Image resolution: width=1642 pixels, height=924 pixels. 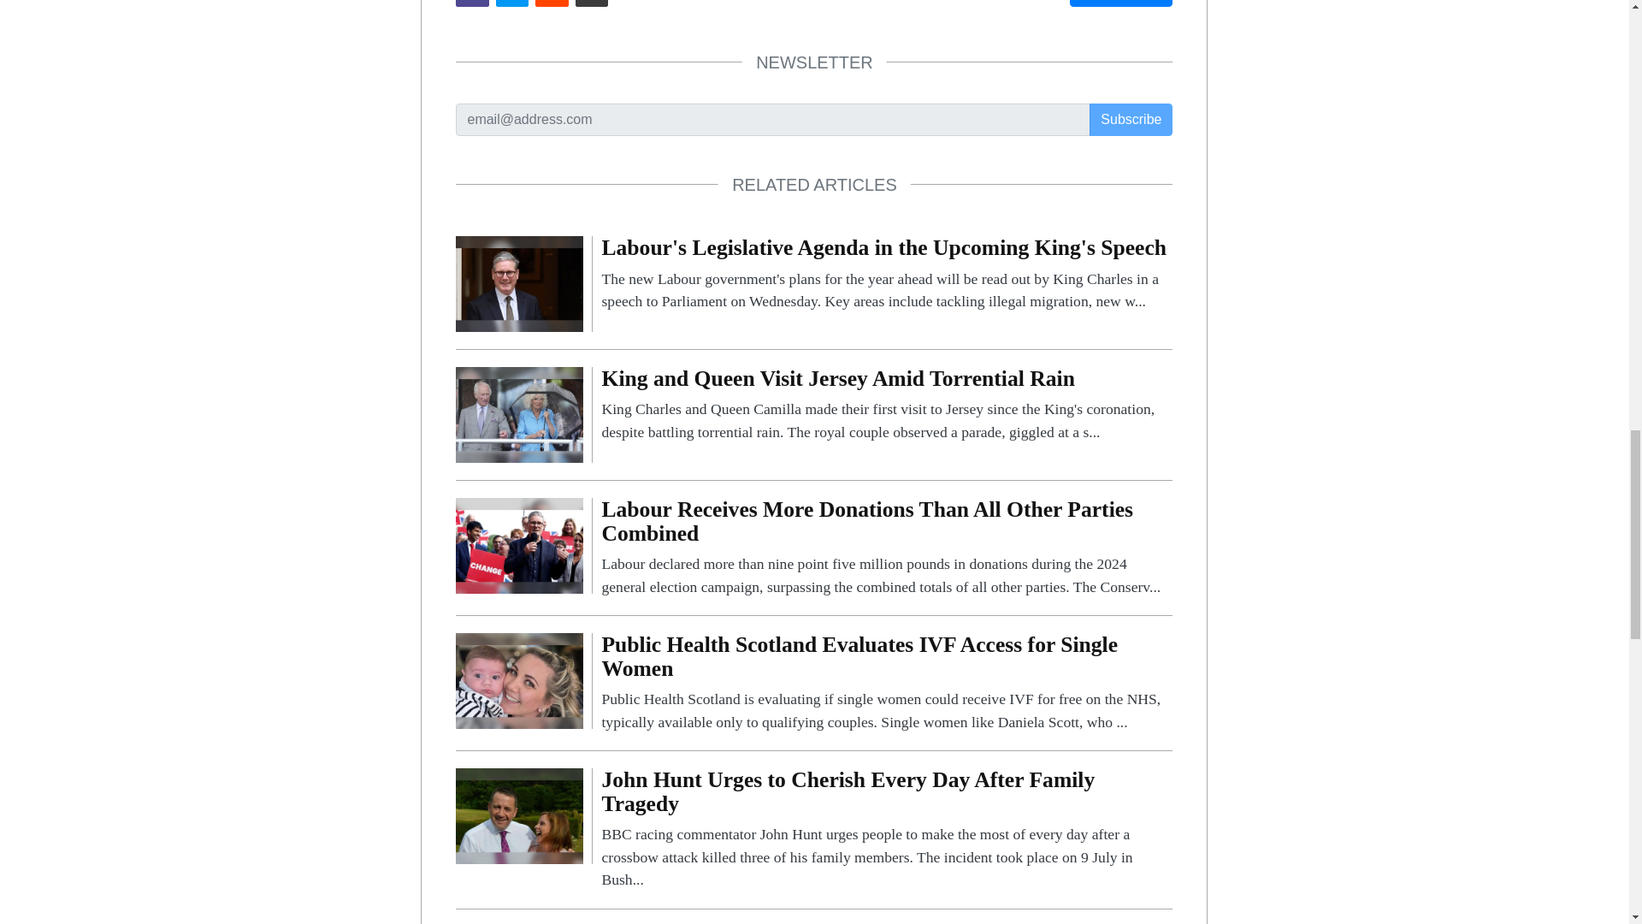 What do you see at coordinates (519, 814) in the screenshot?
I see `John Hunt Urges to Cherish Every Day After Family Tragedy` at bounding box center [519, 814].